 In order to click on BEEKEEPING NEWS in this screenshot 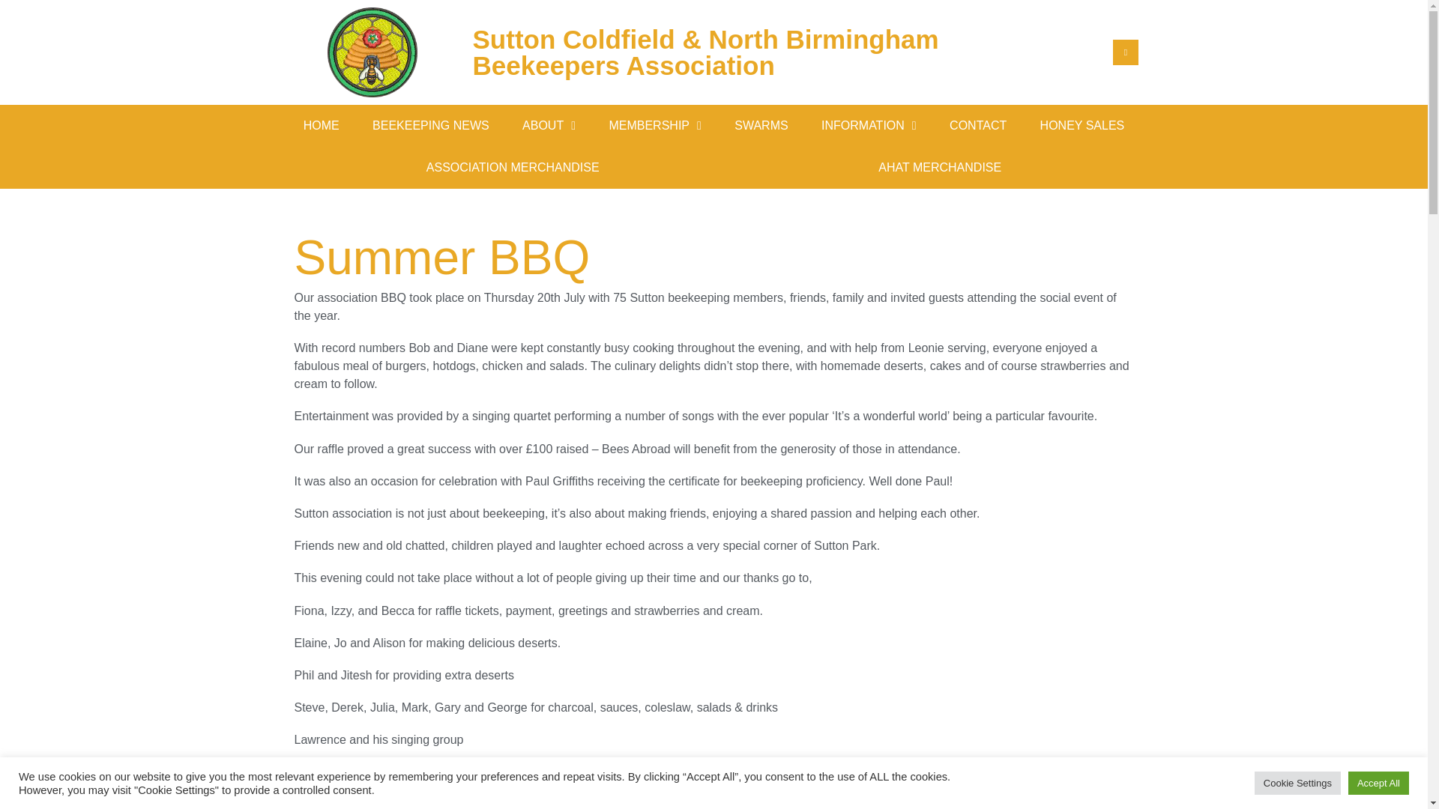, I will do `click(430, 126)`.